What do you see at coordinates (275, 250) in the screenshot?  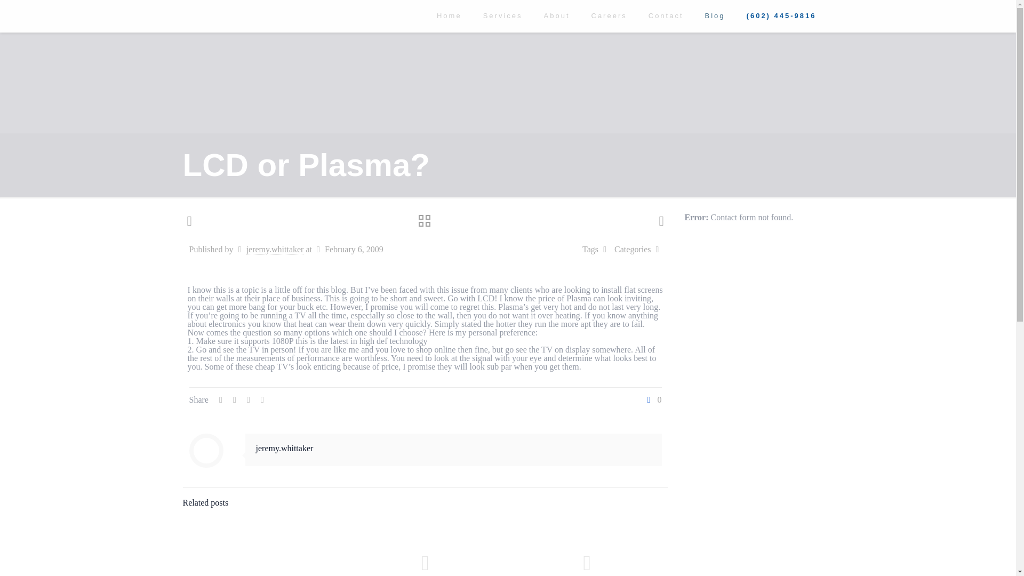 I see `jeremy.whittaker` at bounding box center [275, 250].